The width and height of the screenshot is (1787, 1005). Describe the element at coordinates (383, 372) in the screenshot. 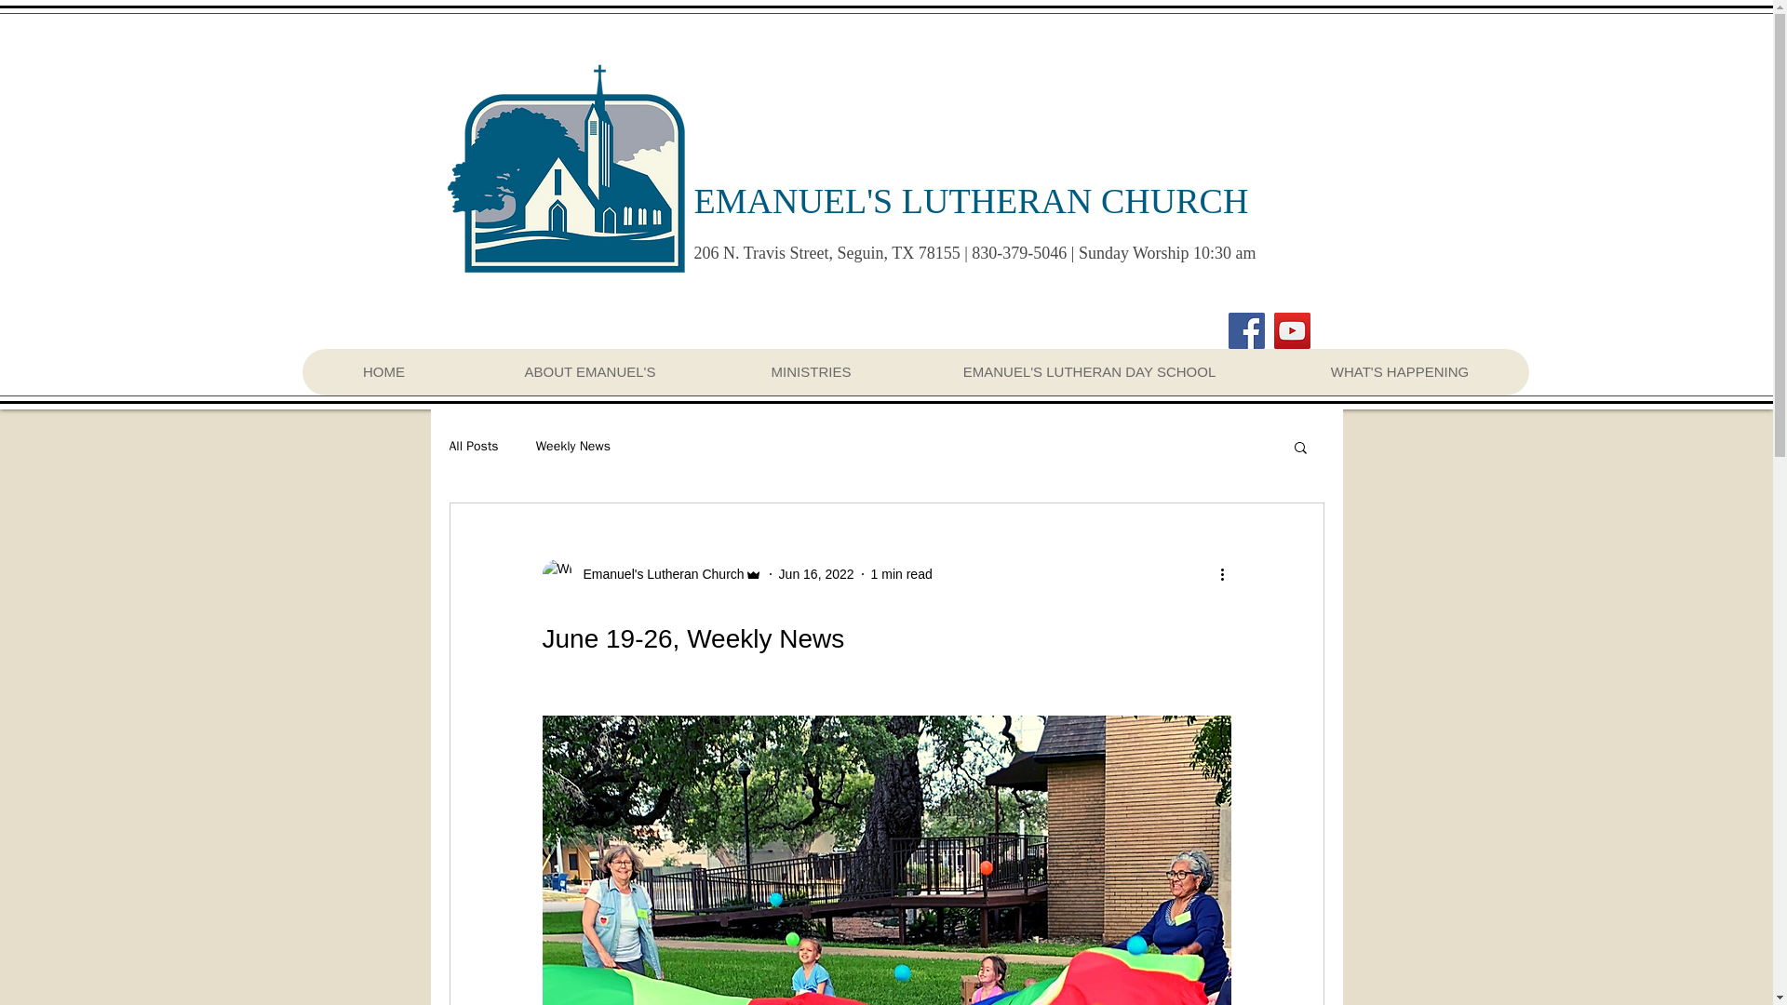

I see `HOME` at that location.